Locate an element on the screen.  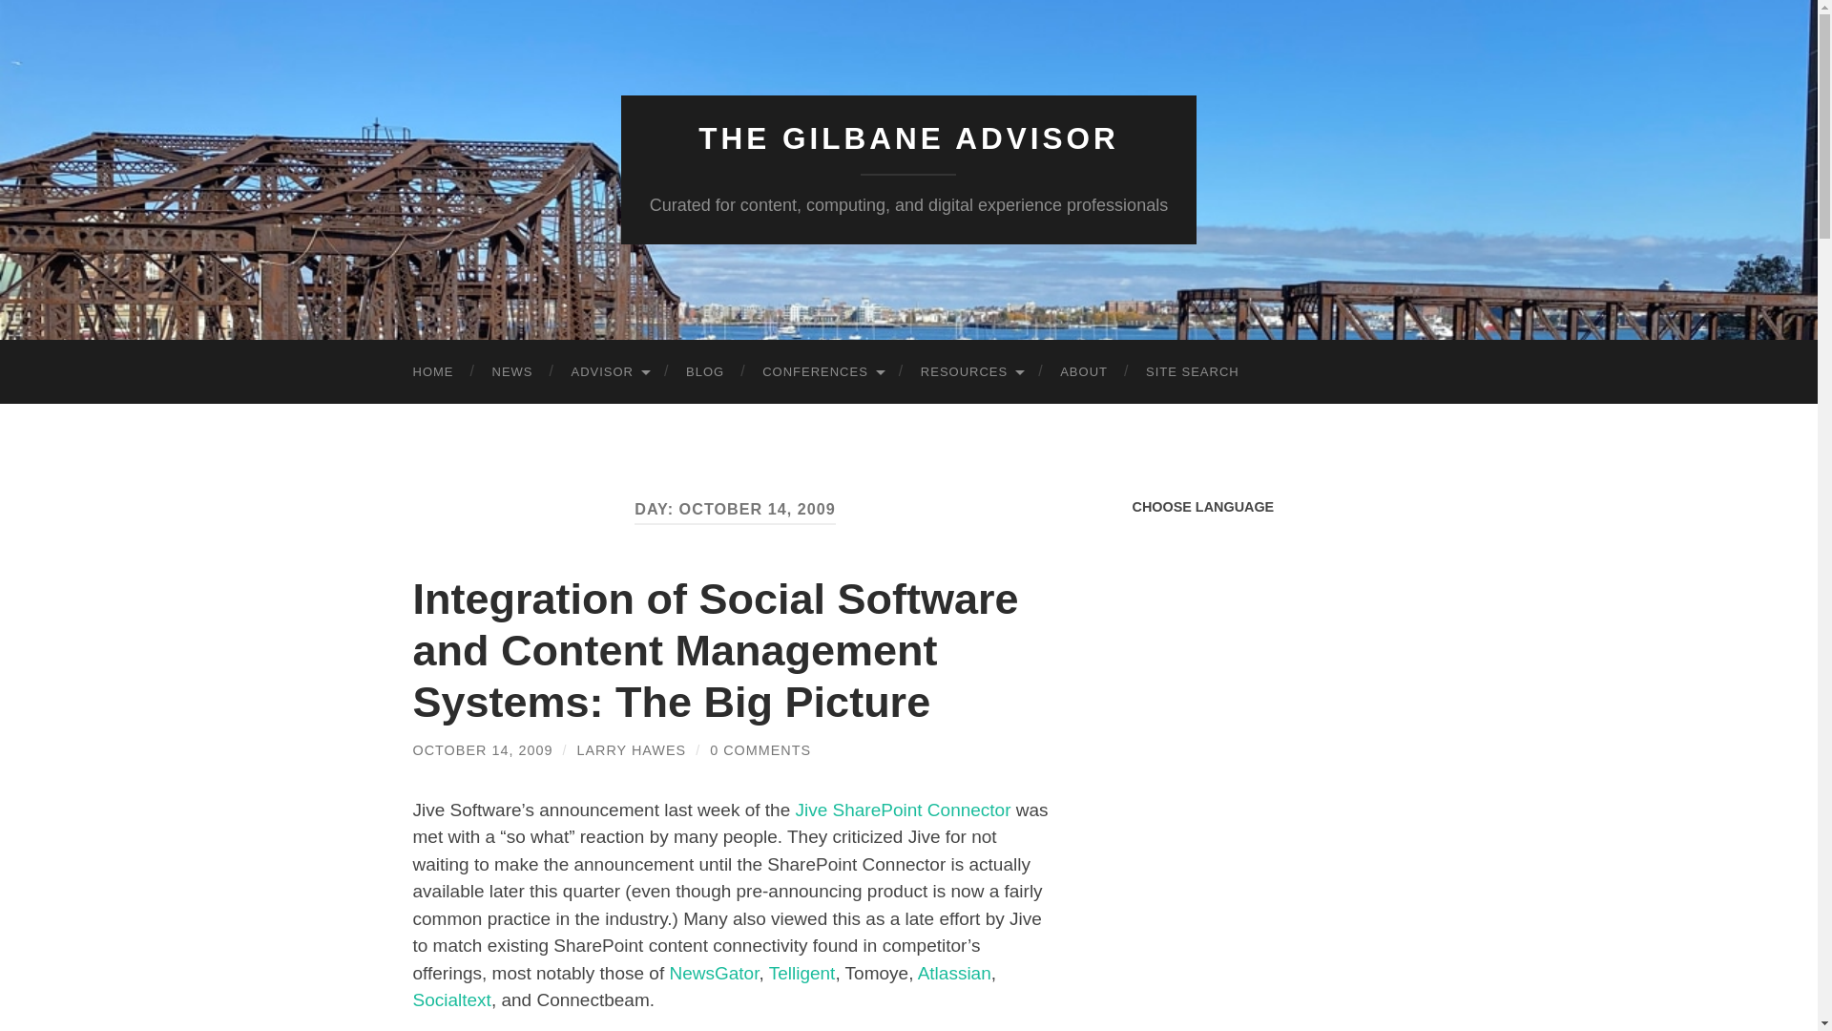
RESOURCES is located at coordinates (970, 372).